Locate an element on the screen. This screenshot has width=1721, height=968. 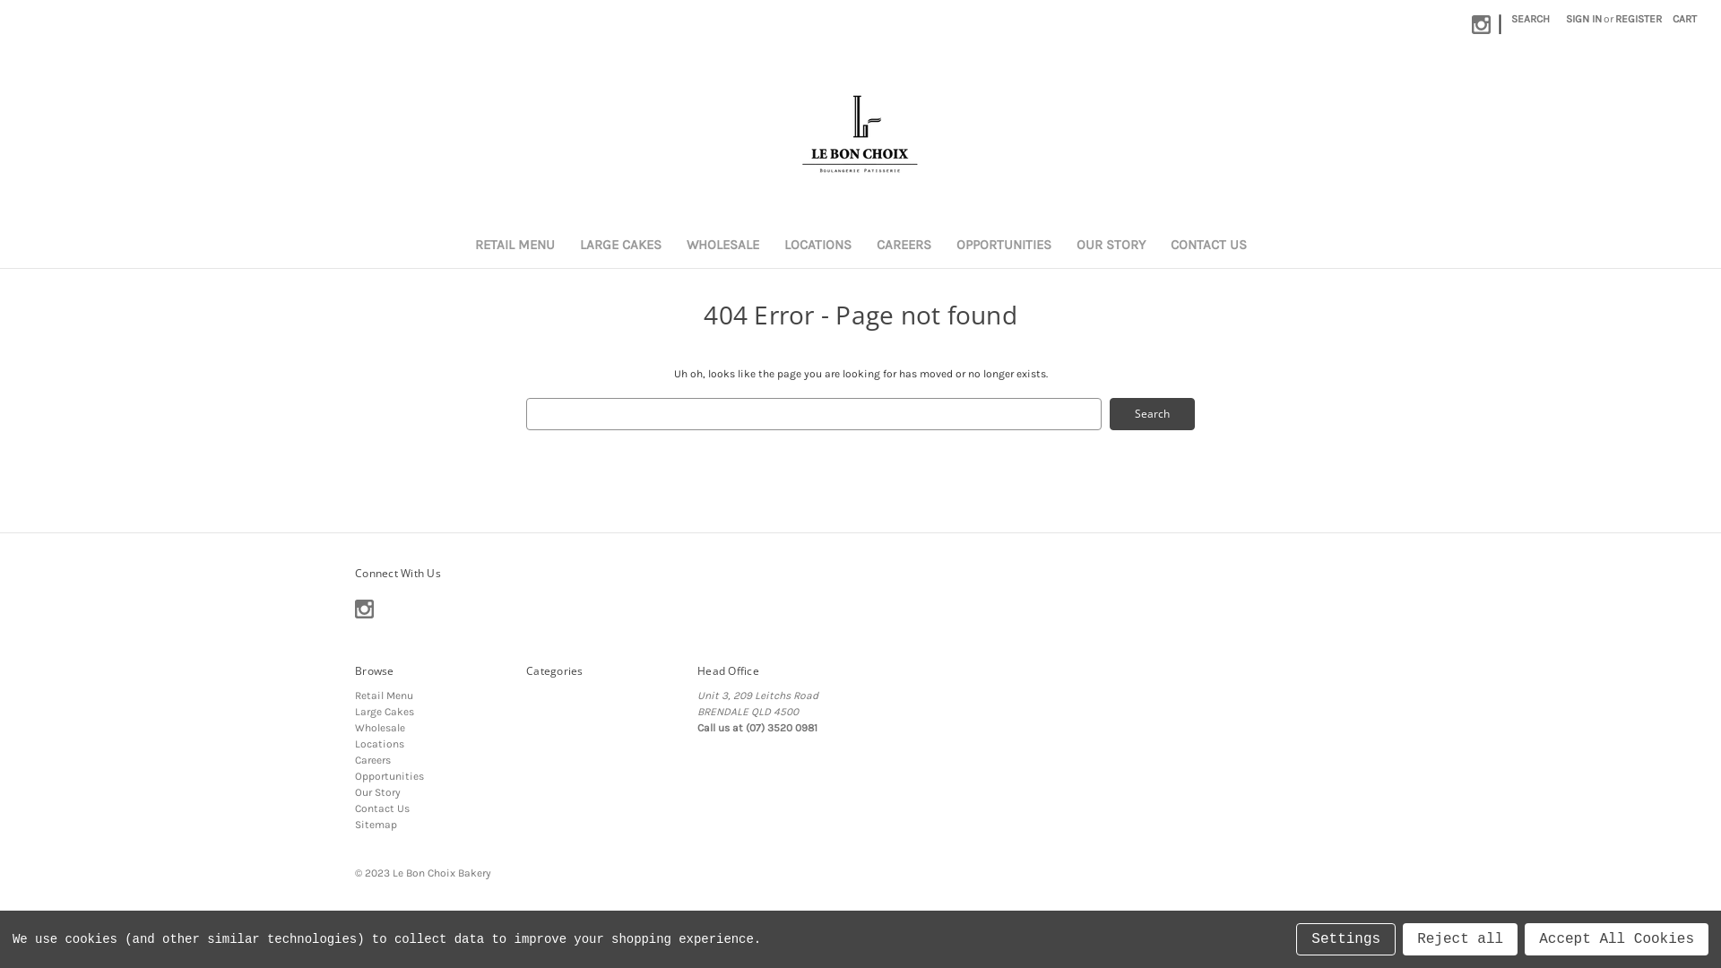
Careers is located at coordinates (373, 759).